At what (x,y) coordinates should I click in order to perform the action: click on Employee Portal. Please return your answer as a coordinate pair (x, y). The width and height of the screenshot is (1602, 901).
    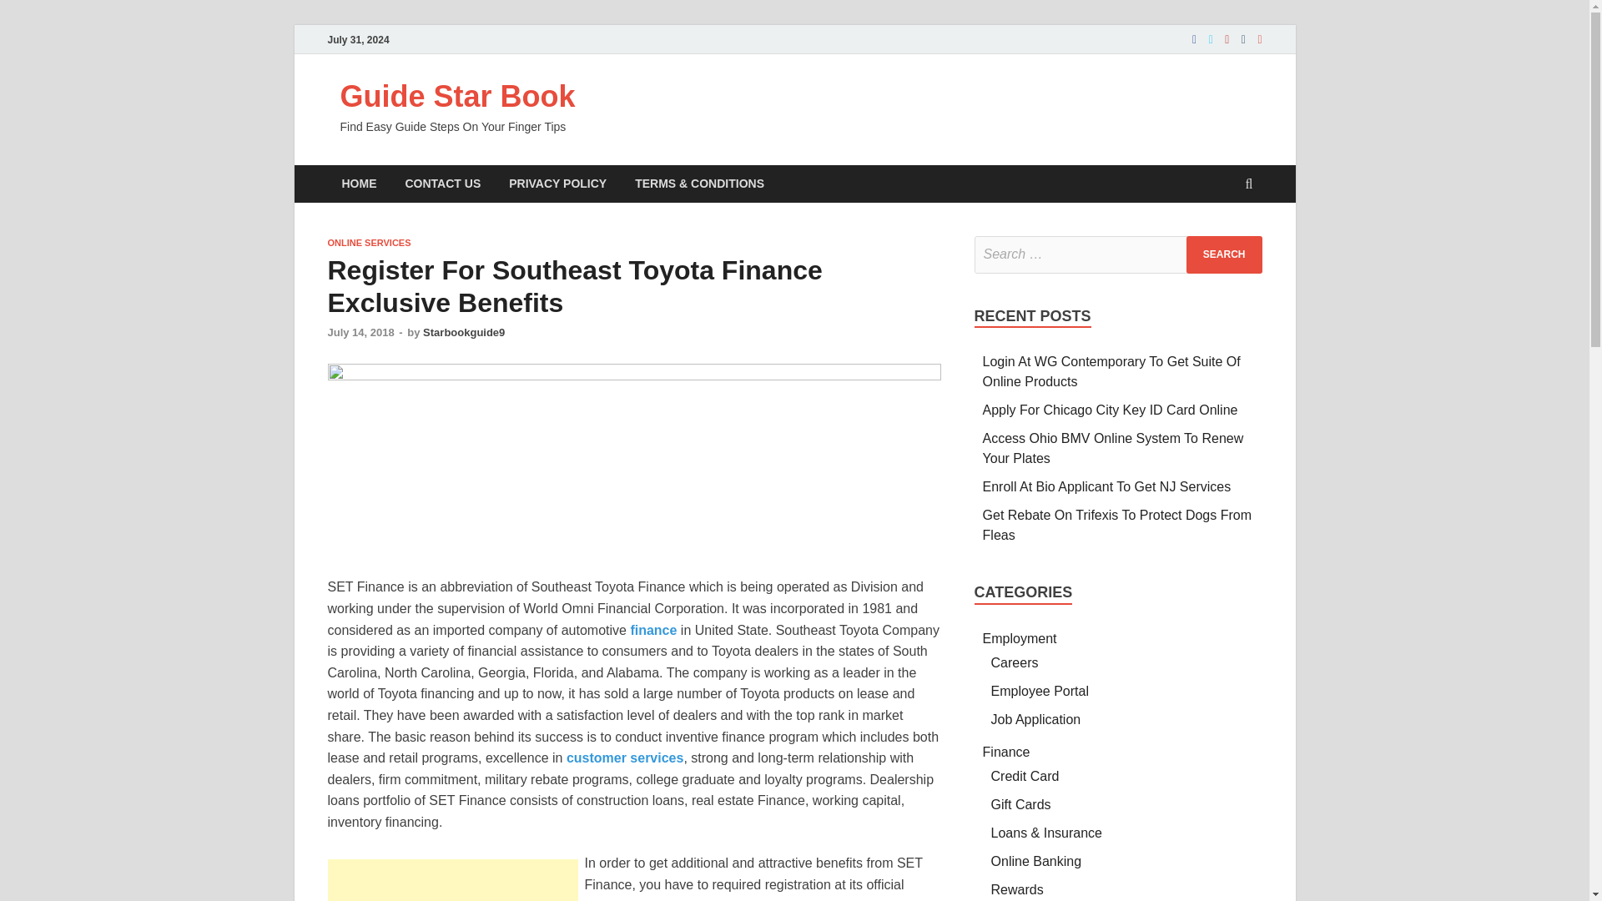
    Looking at the image, I should click on (1040, 691).